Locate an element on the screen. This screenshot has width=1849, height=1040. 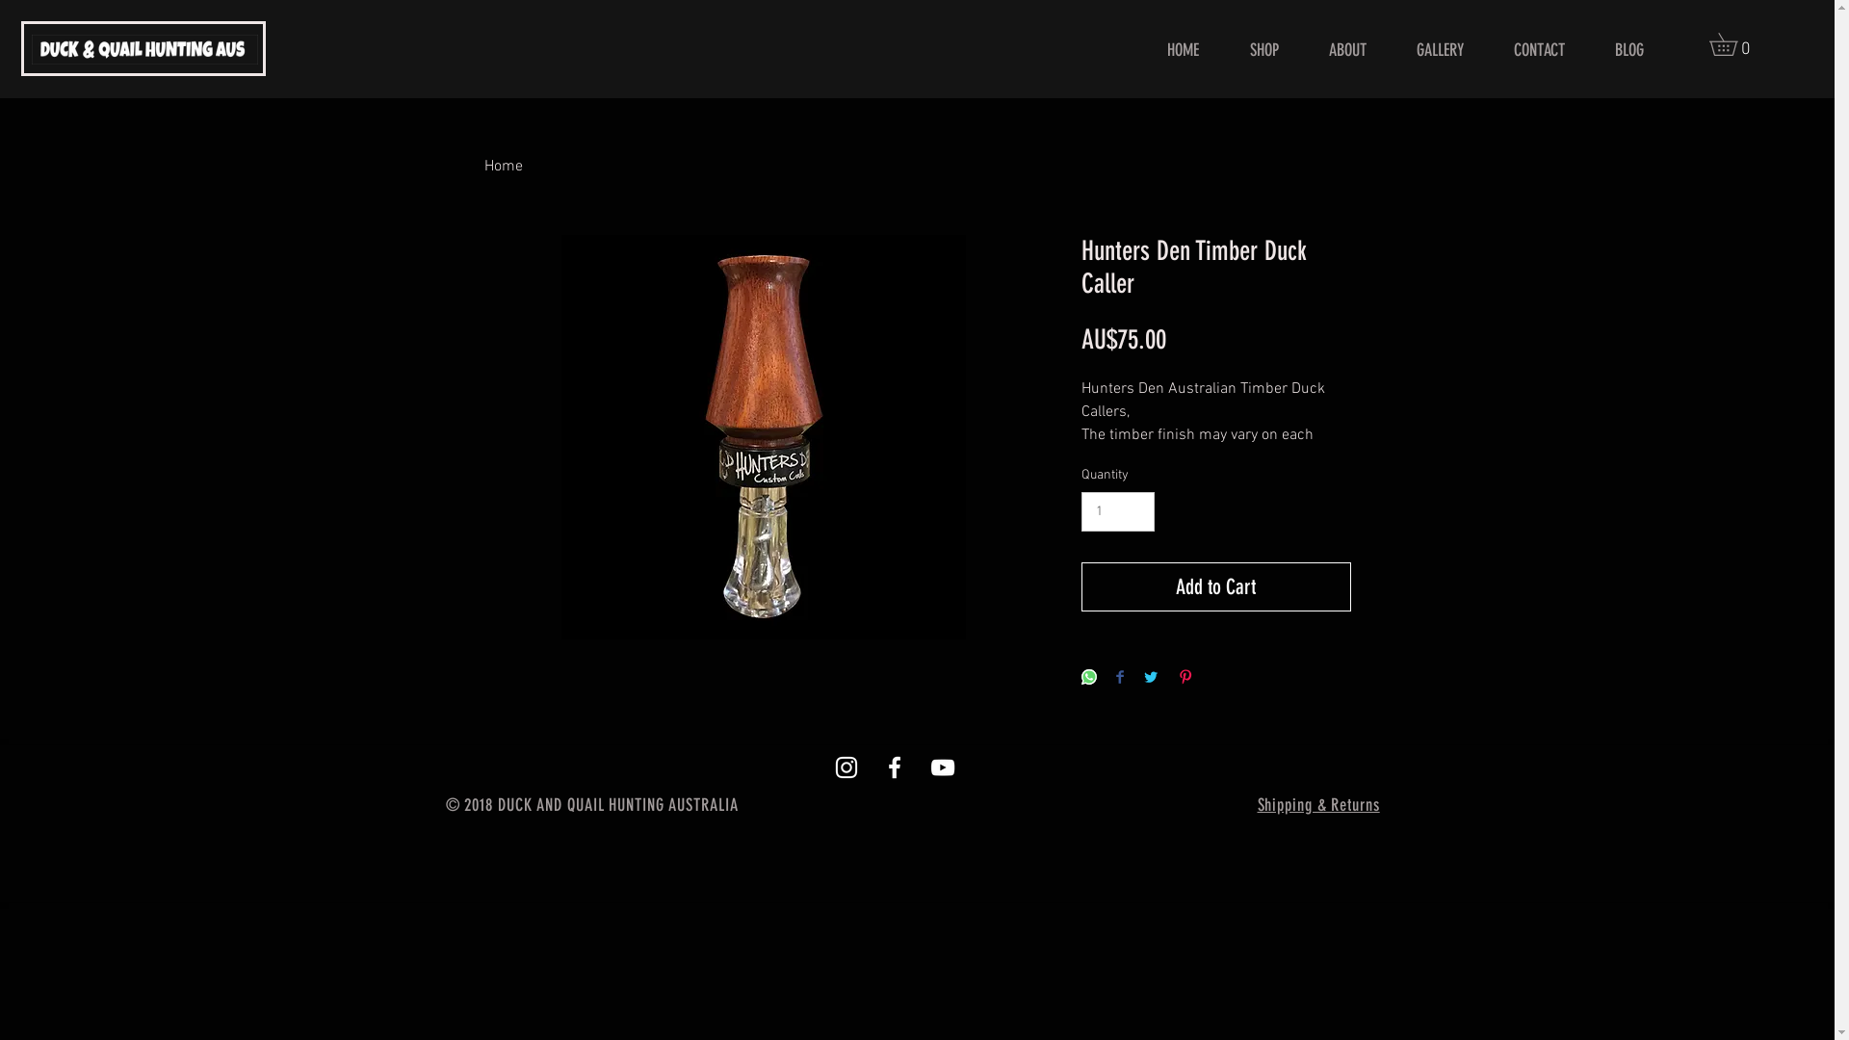
Add to Cart is located at coordinates (1215, 586).